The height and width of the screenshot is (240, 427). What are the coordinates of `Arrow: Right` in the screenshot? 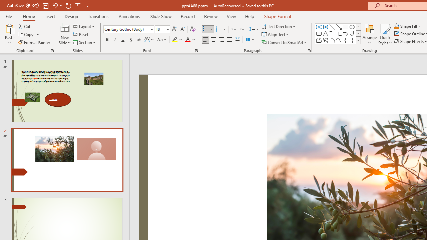 It's located at (346, 33).